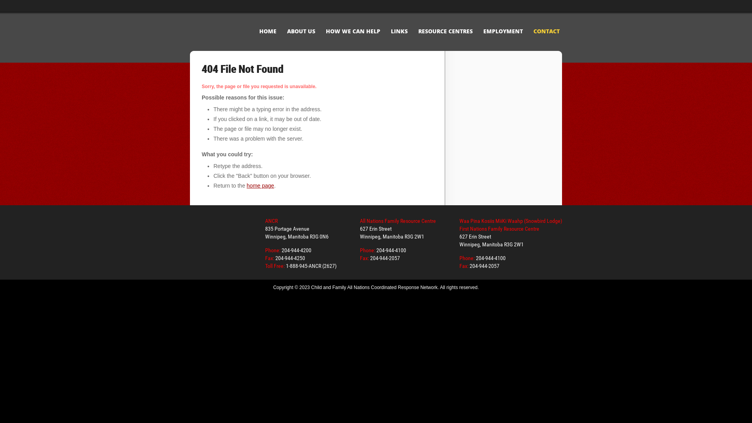  I want to click on HOW WE CAN HELP, so click(353, 31).